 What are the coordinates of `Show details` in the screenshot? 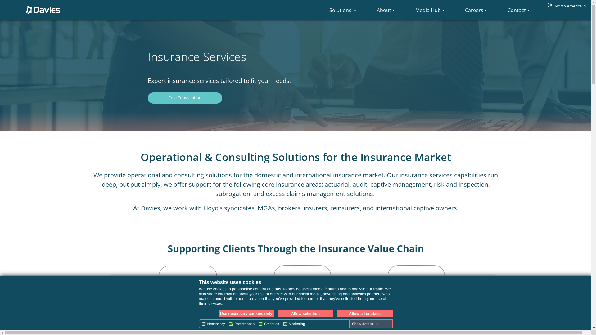 It's located at (366, 324).